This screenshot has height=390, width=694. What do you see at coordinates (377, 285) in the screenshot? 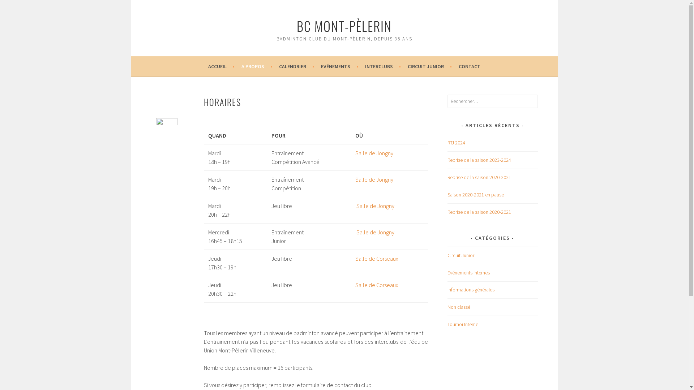
I see `Salle de Corseaux` at bounding box center [377, 285].